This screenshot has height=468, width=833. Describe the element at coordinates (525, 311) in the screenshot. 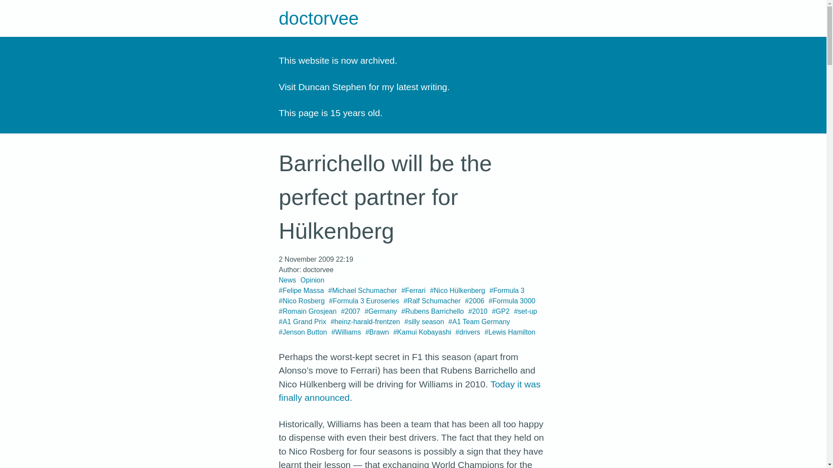

I see `set-up` at that location.